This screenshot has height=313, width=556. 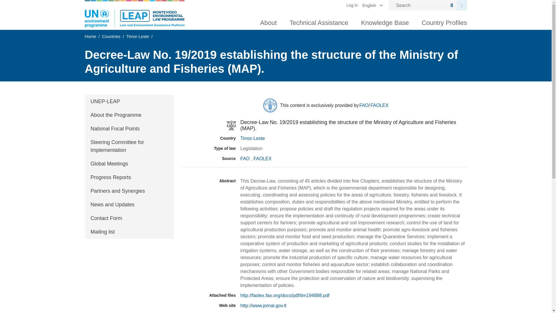 What do you see at coordinates (209, 125) in the screenshot?
I see `Legislation` at bounding box center [209, 125].